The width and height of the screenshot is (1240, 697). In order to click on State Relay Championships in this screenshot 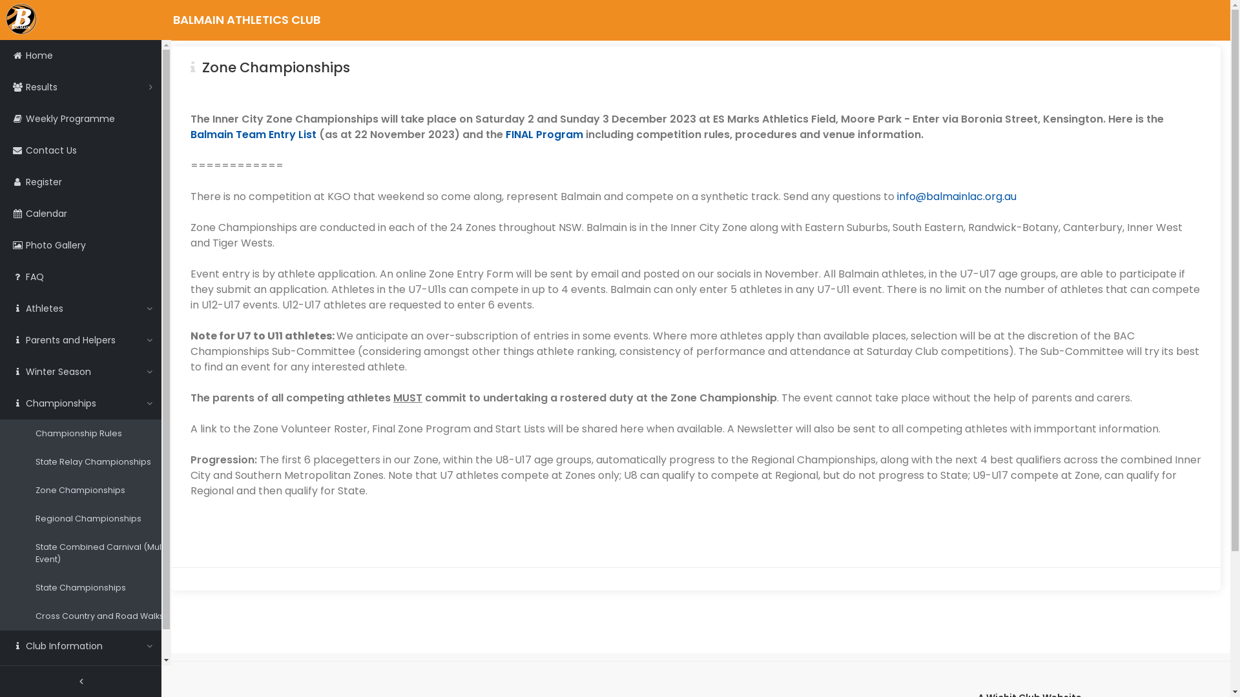, I will do `click(94, 462)`.